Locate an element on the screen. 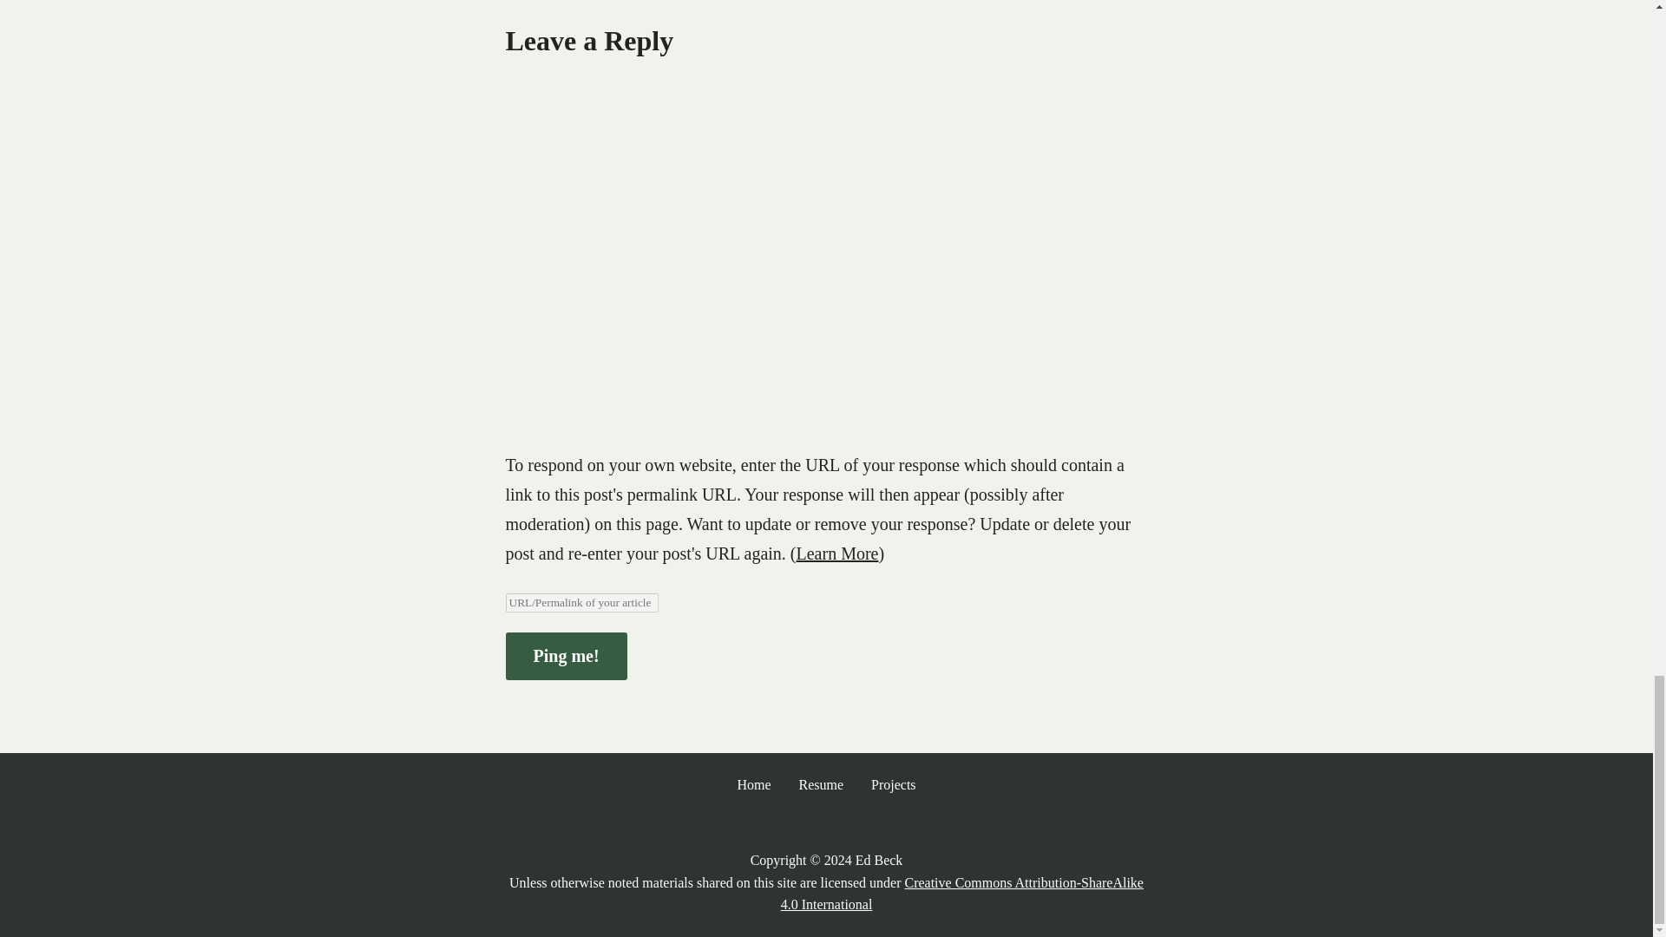  Home is located at coordinates (753, 785).